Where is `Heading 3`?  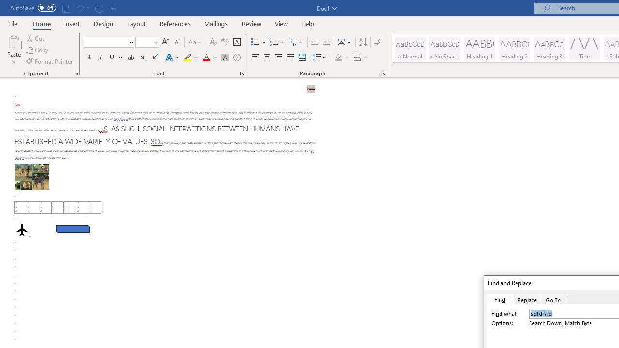 Heading 3 is located at coordinates (549, 48).